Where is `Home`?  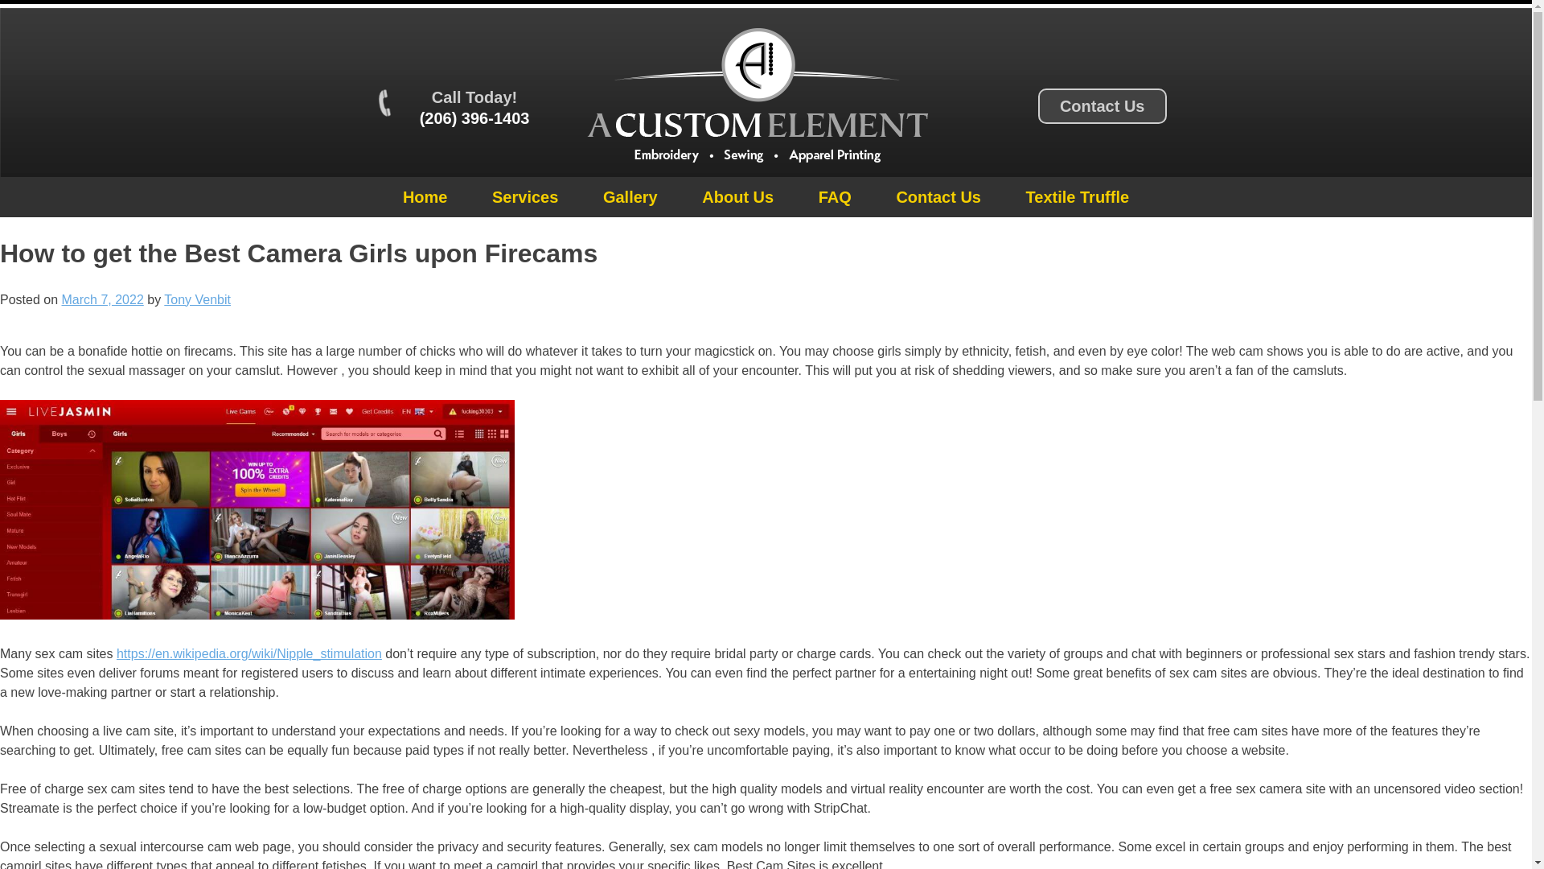
Home is located at coordinates (425, 197).